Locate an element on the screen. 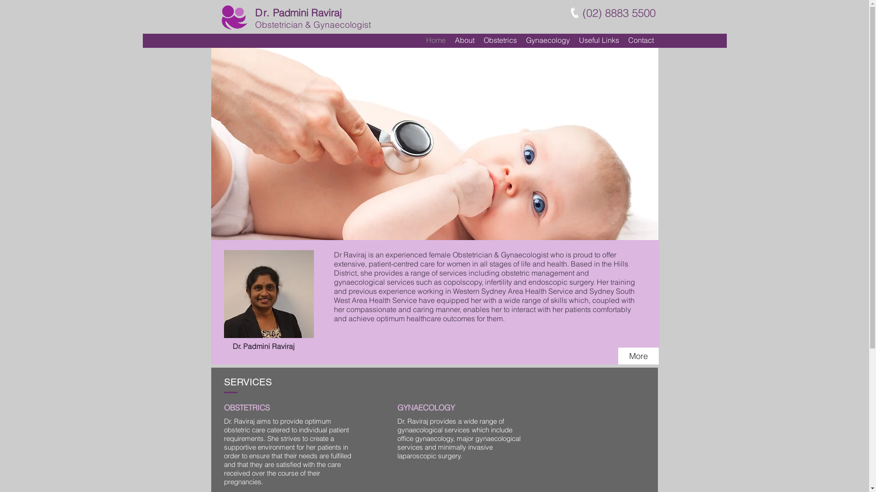 The image size is (876, 492). Useful Links is located at coordinates (599, 40).